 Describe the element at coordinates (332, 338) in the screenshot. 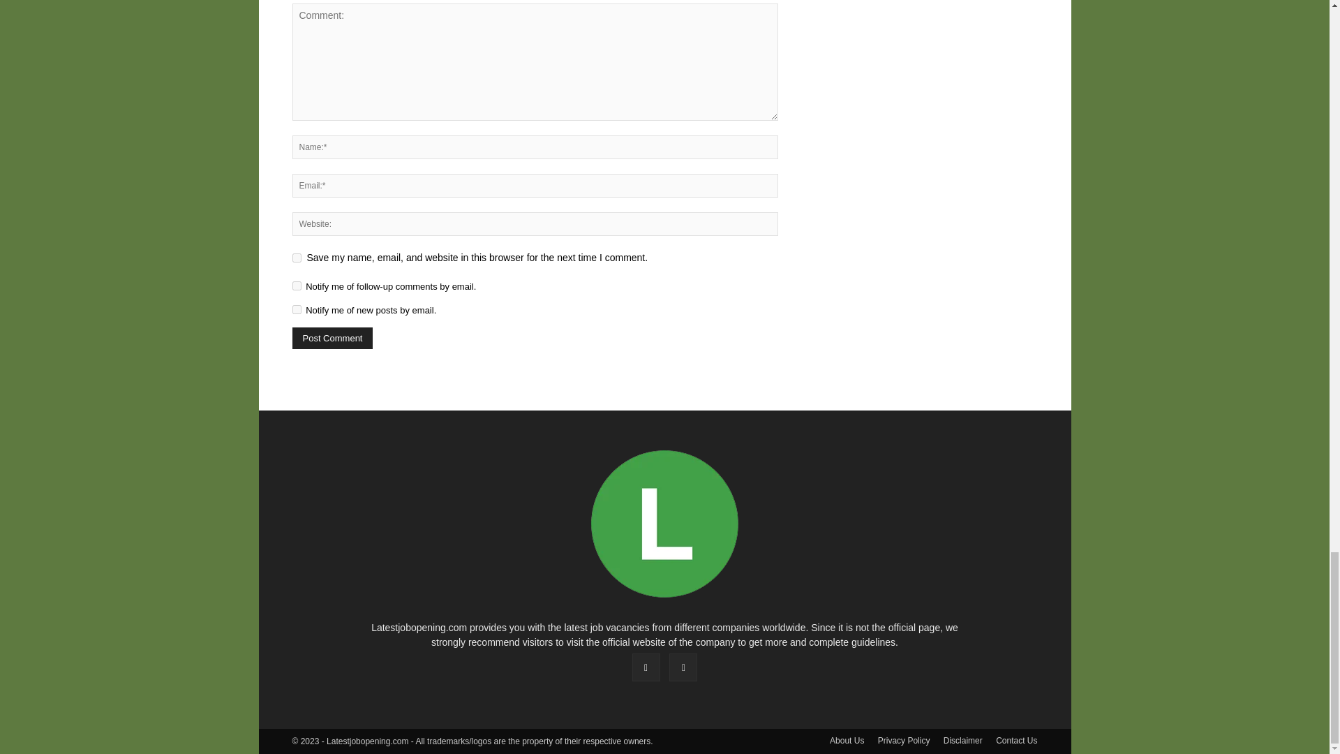

I see `Post Comment` at that location.